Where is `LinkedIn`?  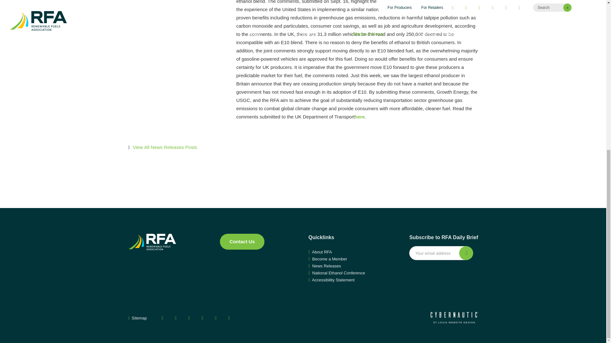 LinkedIn is located at coordinates (216, 318).